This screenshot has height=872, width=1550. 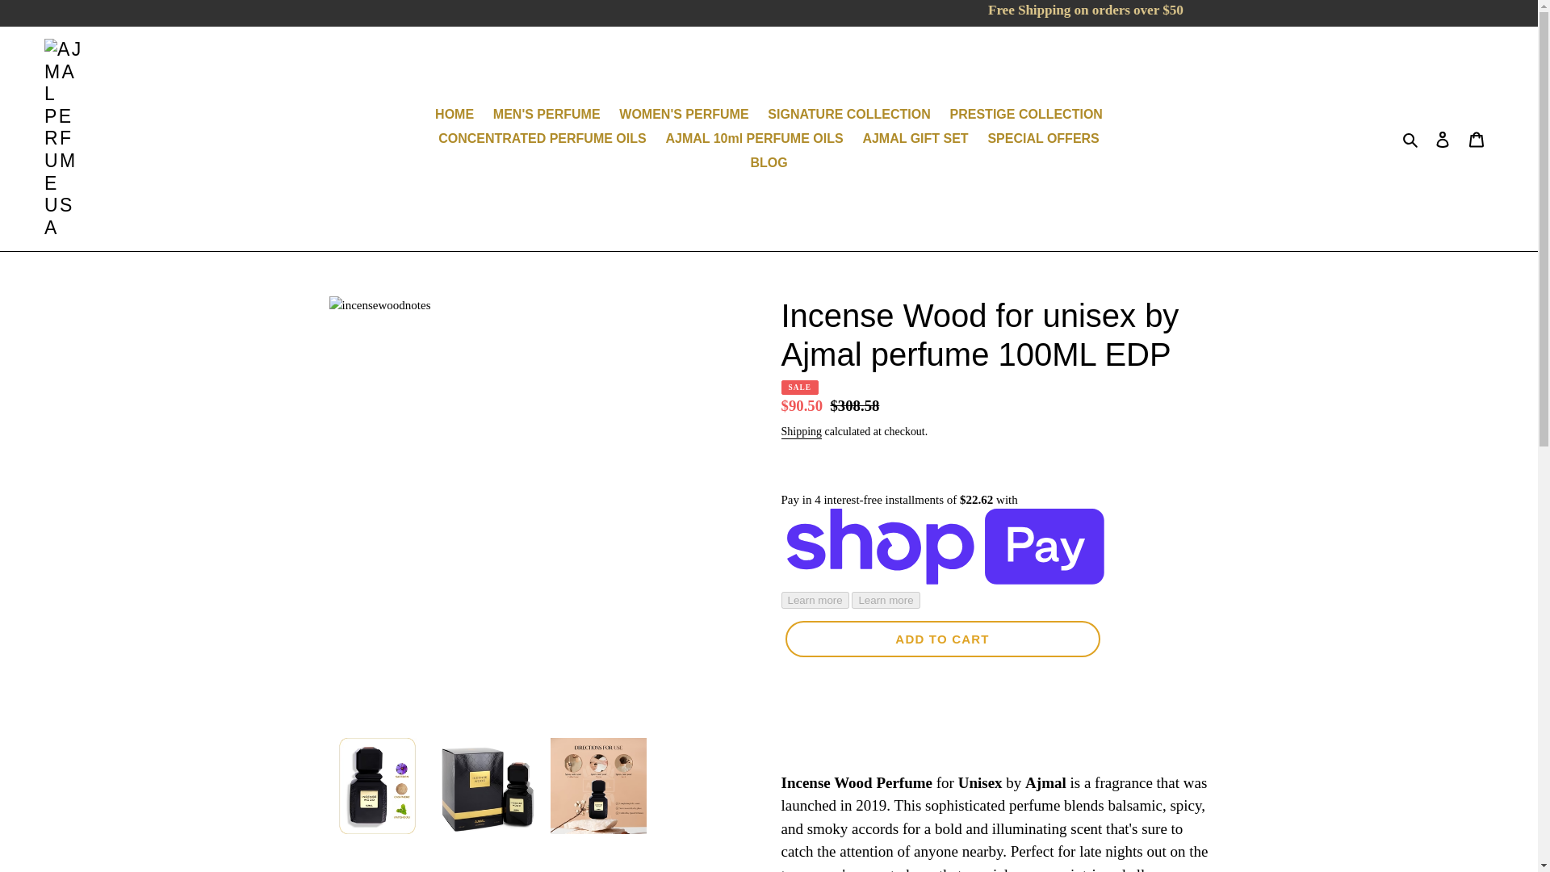 What do you see at coordinates (1411, 139) in the screenshot?
I see `Search` at bounding box center [1411, 139].